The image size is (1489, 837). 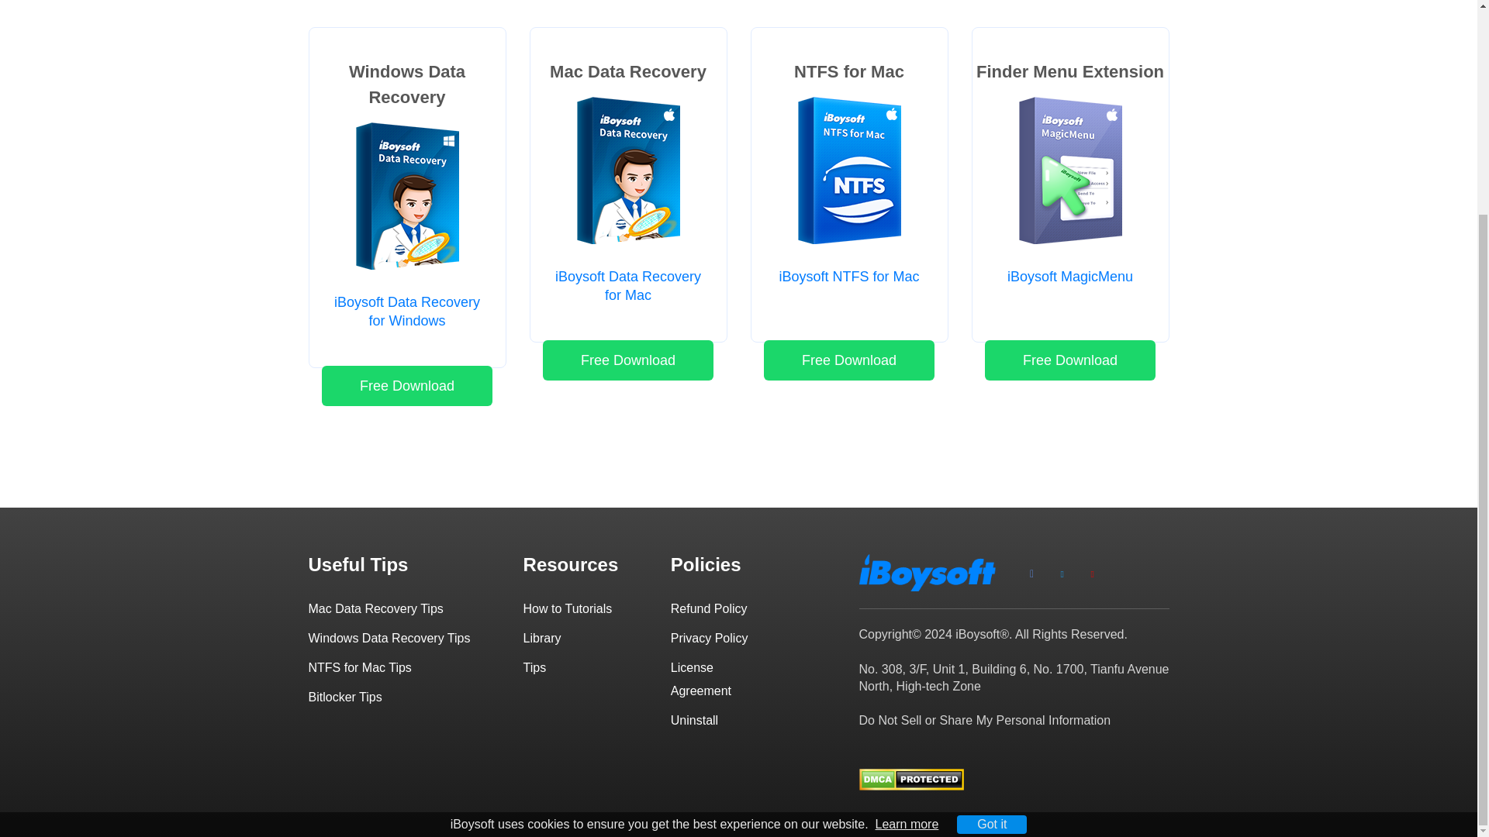 I want to click on Tips, so click(x=535, y=668).